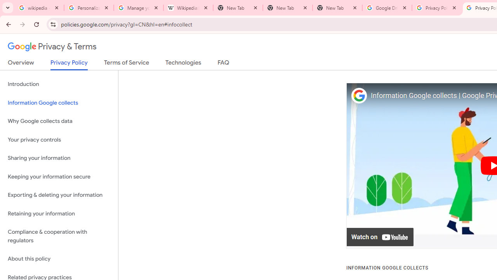 Image resolution: width=497 pixels, height=280 pixels. What do you see at coordinates (59, 121) in the screenshot?
I see `Why Google collects data` at bounding box center [59, 121].